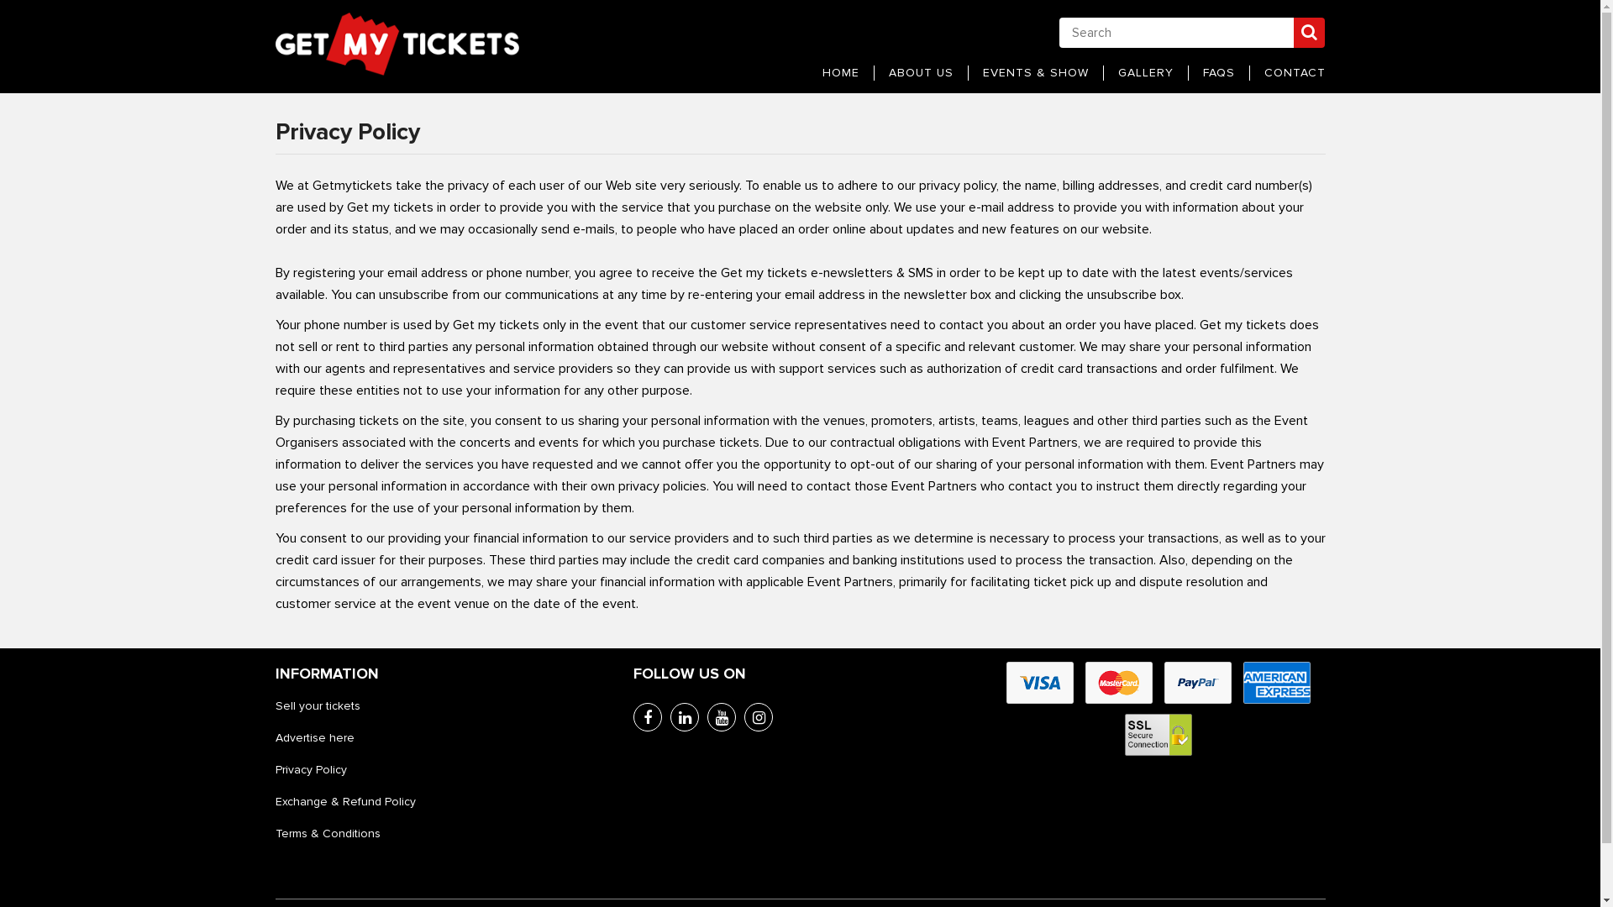 Image resolution: width=1613 pixels, height=907 pixels. Describe the element at coordinates (1219, 72) in the screenshot. I see `FAQS` at that location.